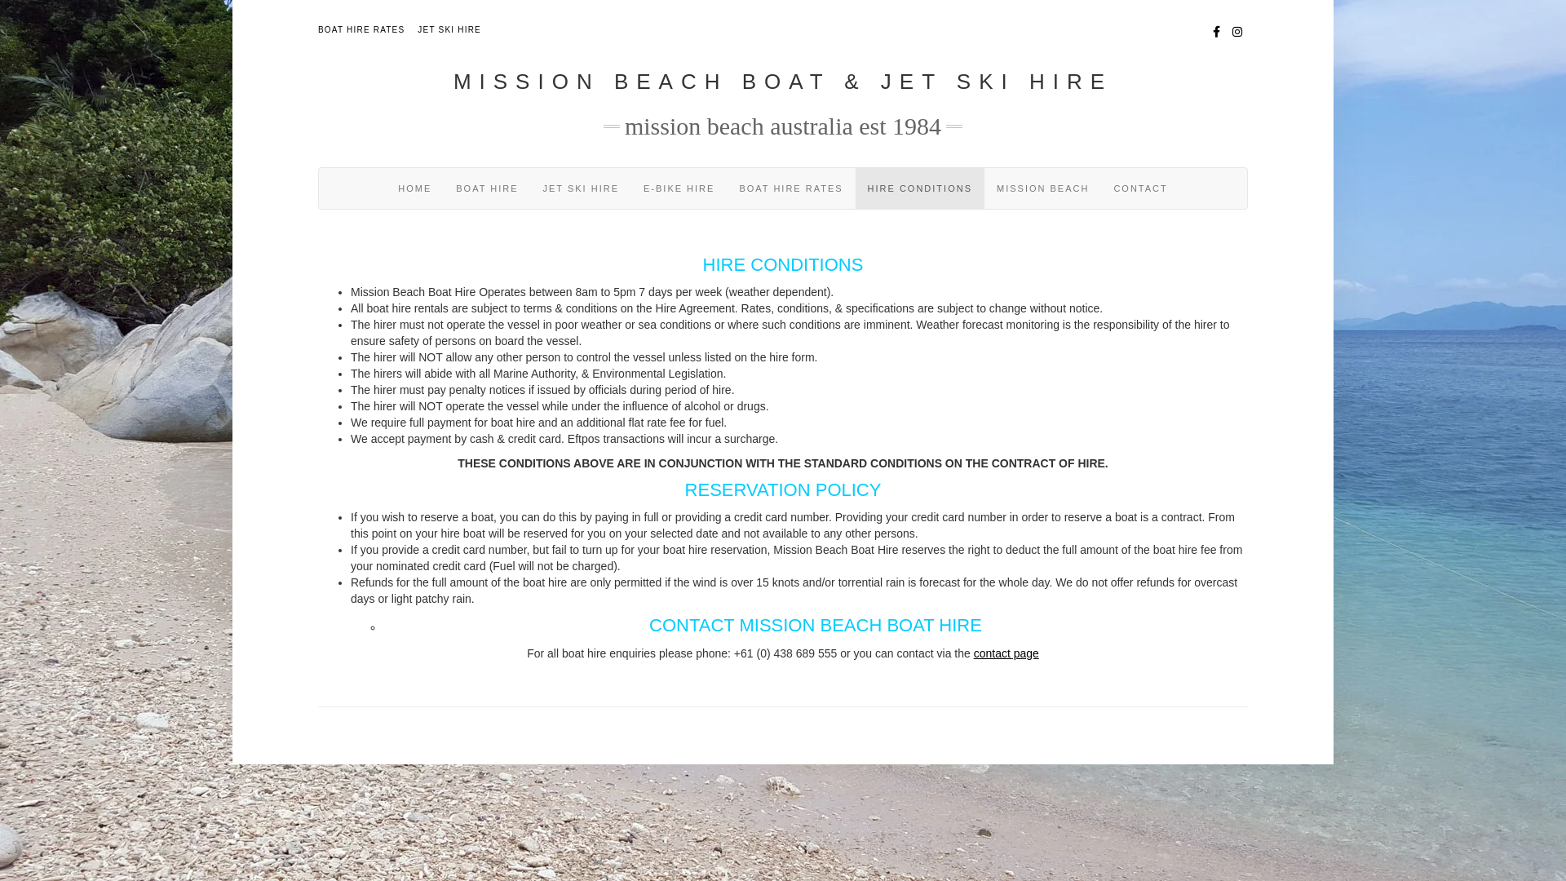 This screenshot has height=881, width=1566. Describe the element at coordinates (1238, 30) in the screenshot. I see `INSTAGRAM` at that location.